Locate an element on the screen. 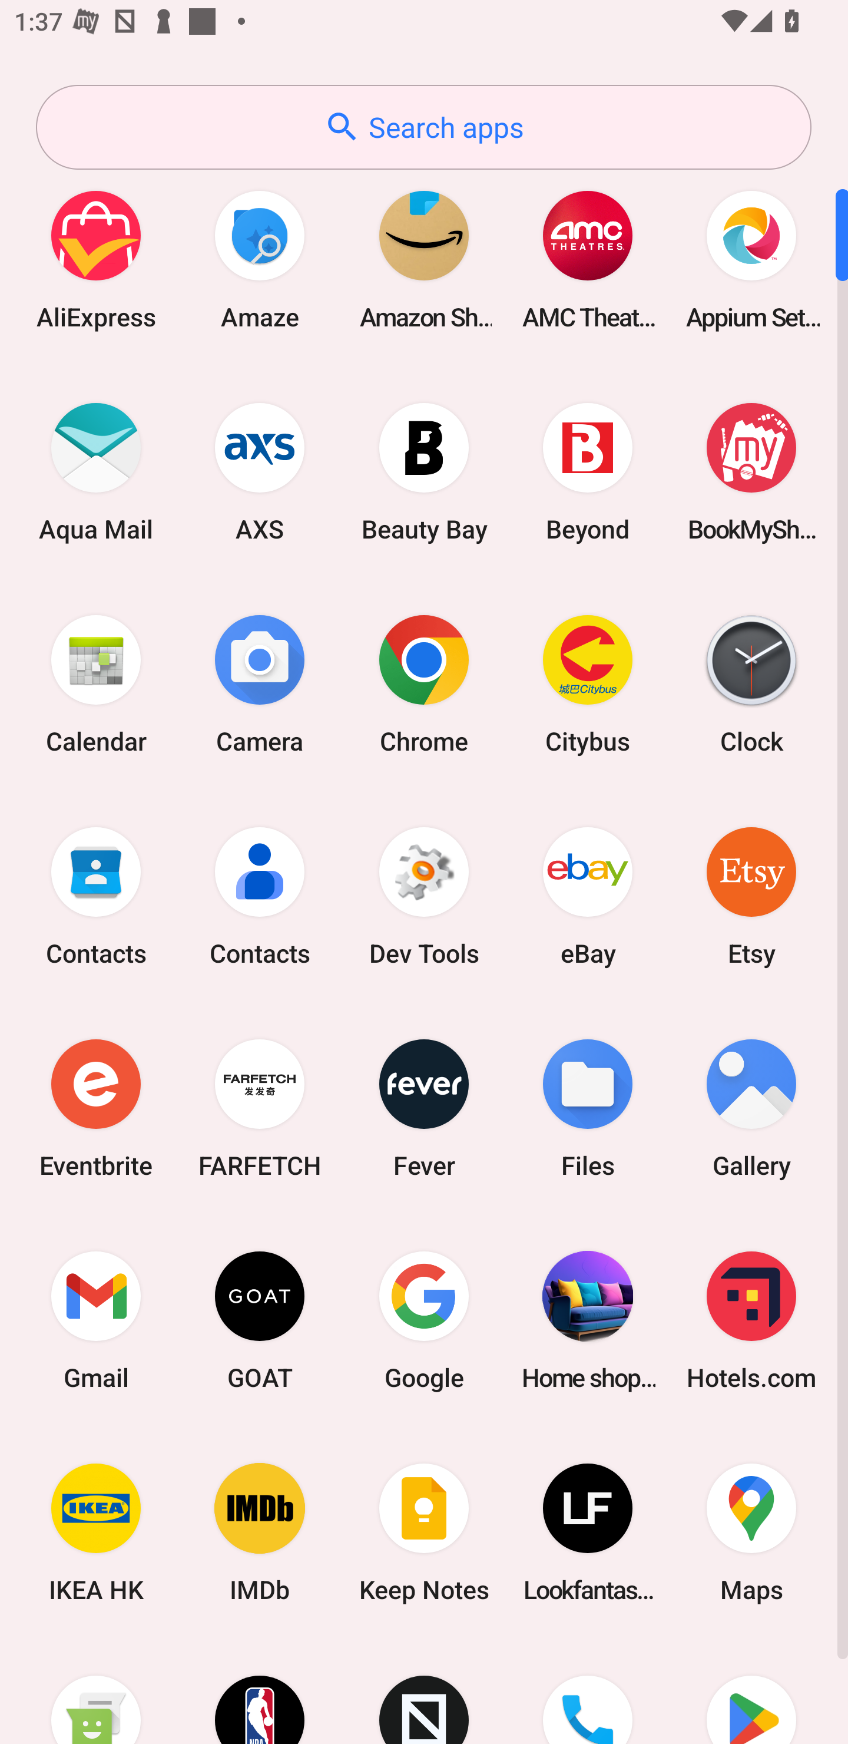 The width and height of the screenshot is (848, 1744). Novelship is located at coordinates (424, 1692).